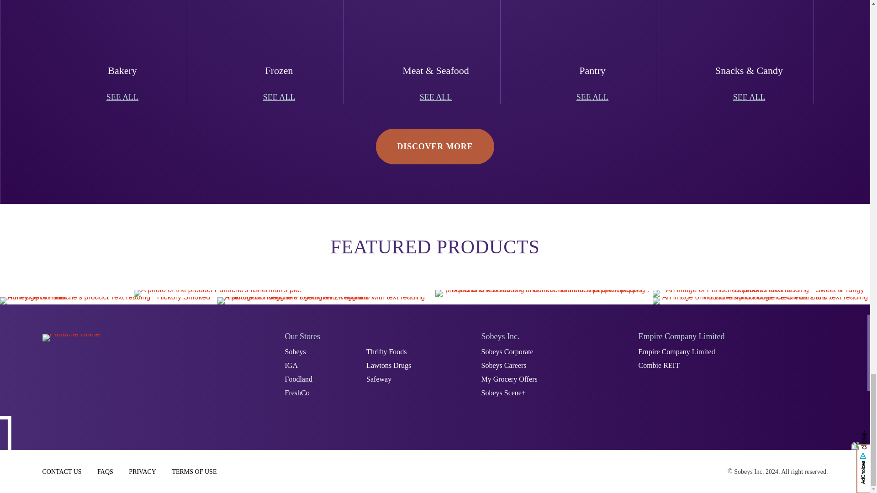  What do you see at coordinates (109, 301) in the screenshot?
I see `Hickory-Smoked` at bounding box center [109, 301].